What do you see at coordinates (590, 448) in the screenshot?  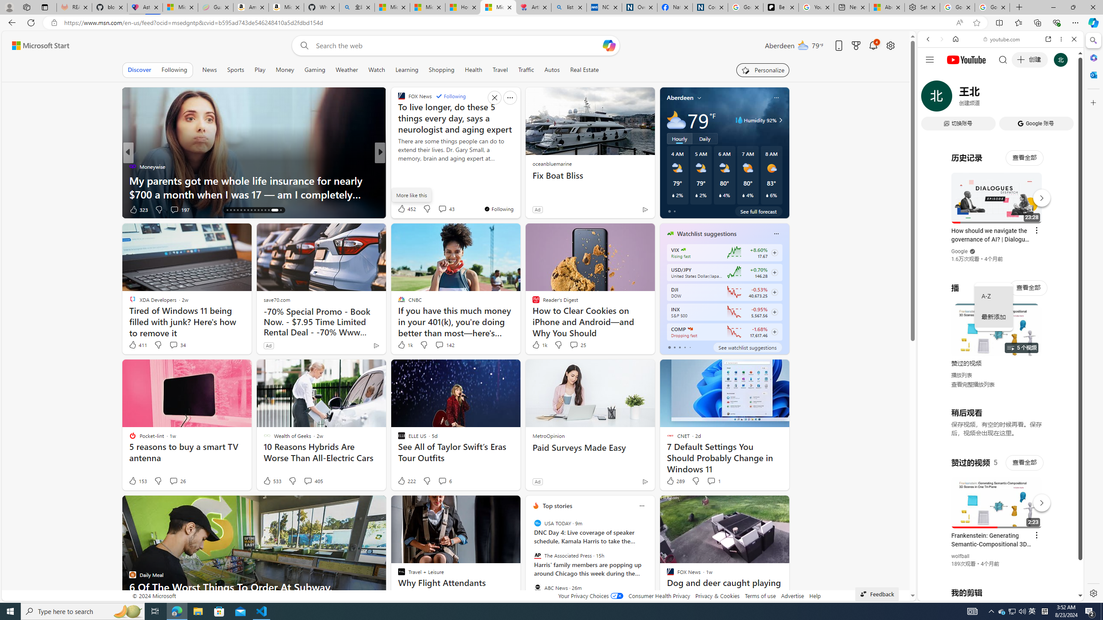 I see `Paid Surveys Made Easy` at bounding box center [590, 448].